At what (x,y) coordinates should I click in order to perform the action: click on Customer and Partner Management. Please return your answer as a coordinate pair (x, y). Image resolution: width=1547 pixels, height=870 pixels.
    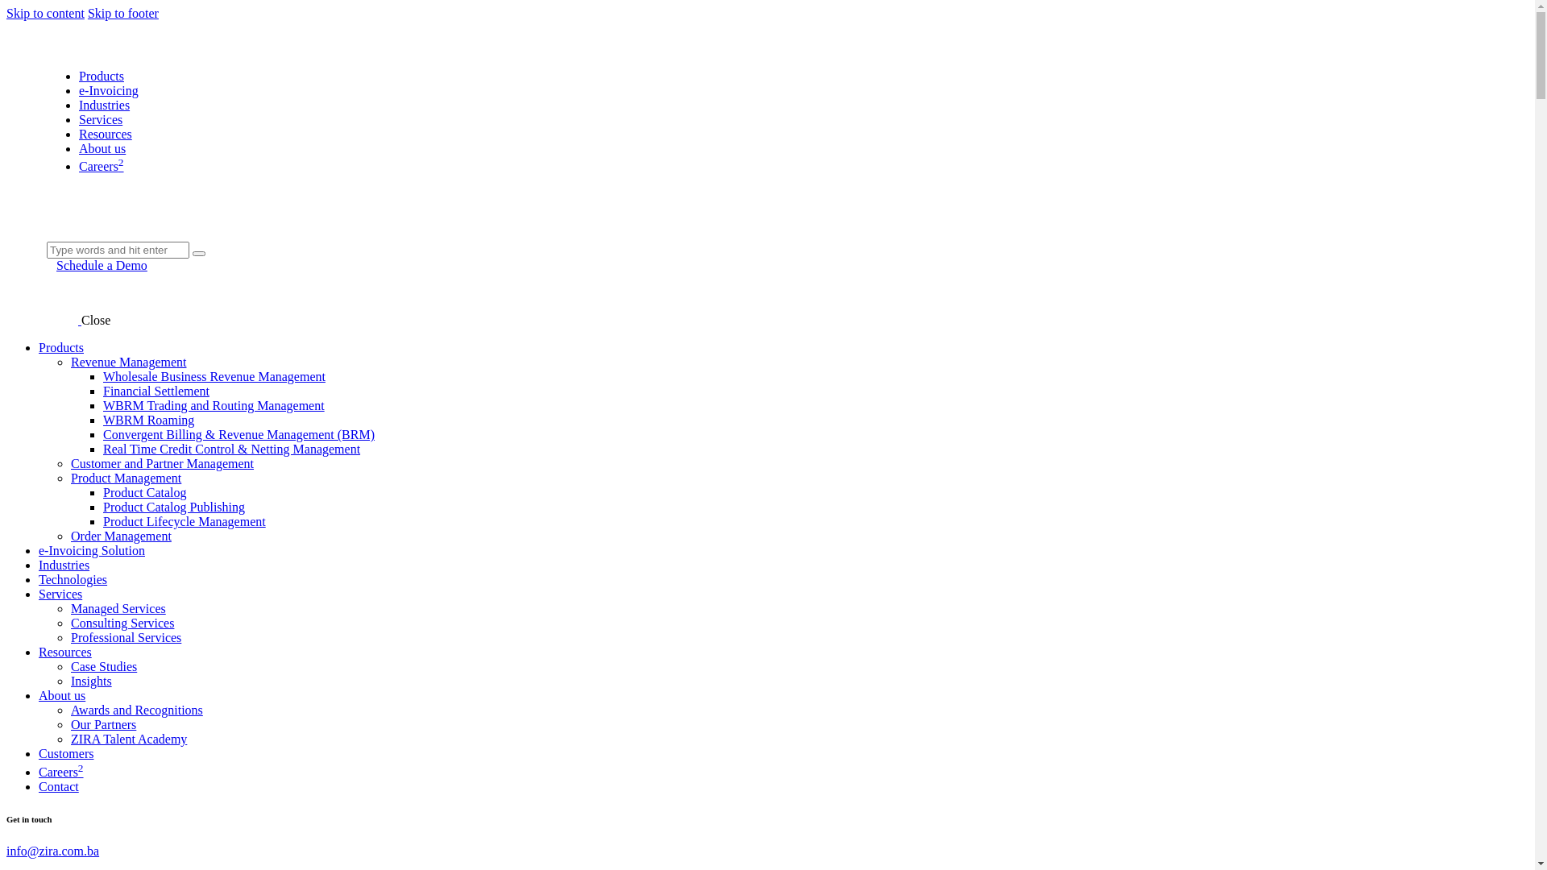
    Looking at the image, I should click on (163, 464).